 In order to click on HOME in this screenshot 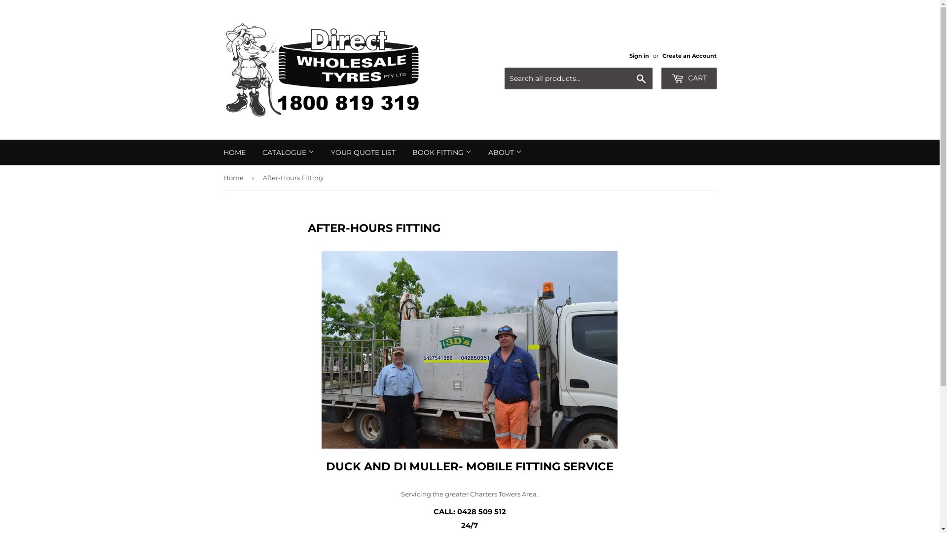, I will do `click(235, 152)`.